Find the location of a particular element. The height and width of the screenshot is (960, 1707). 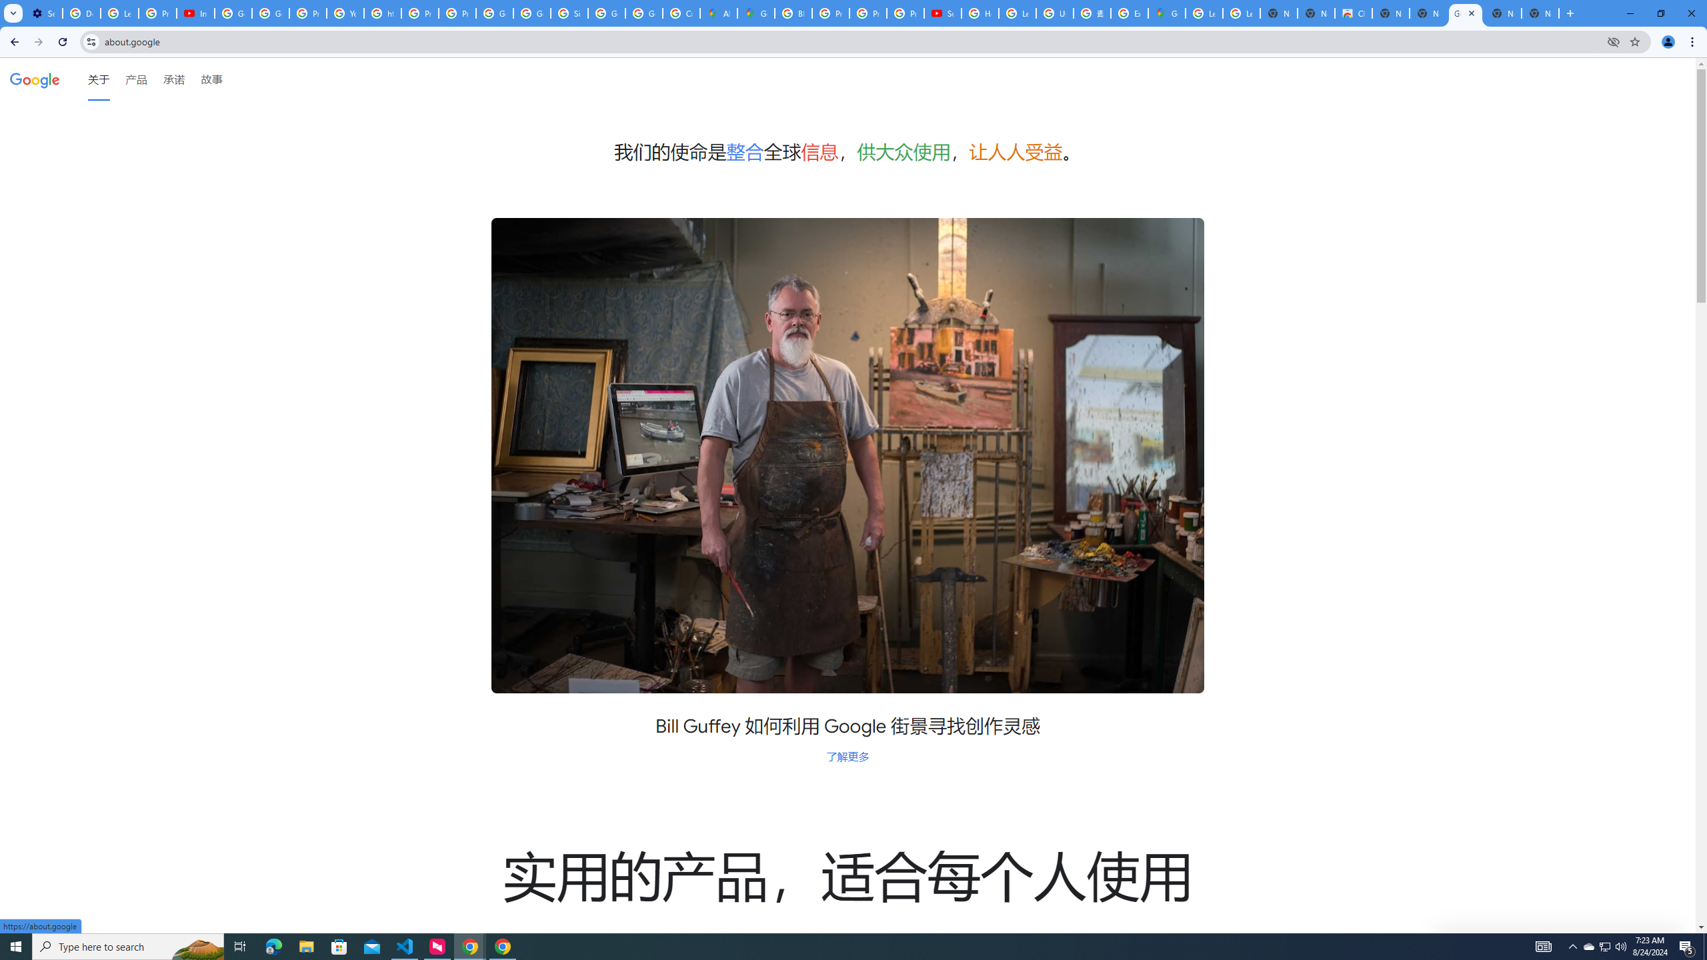

Blogger Policies and Guidelines - Transparency Center is located at coordinates (793, 13).